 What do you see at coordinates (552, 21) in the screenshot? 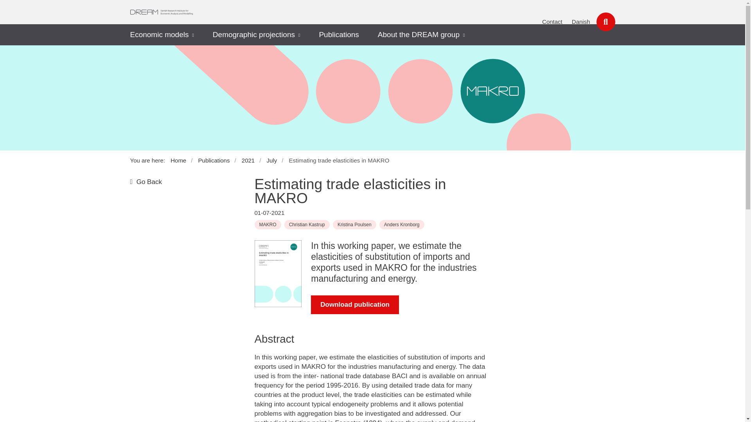
I see `Contact` at bounding box center [552, 21].